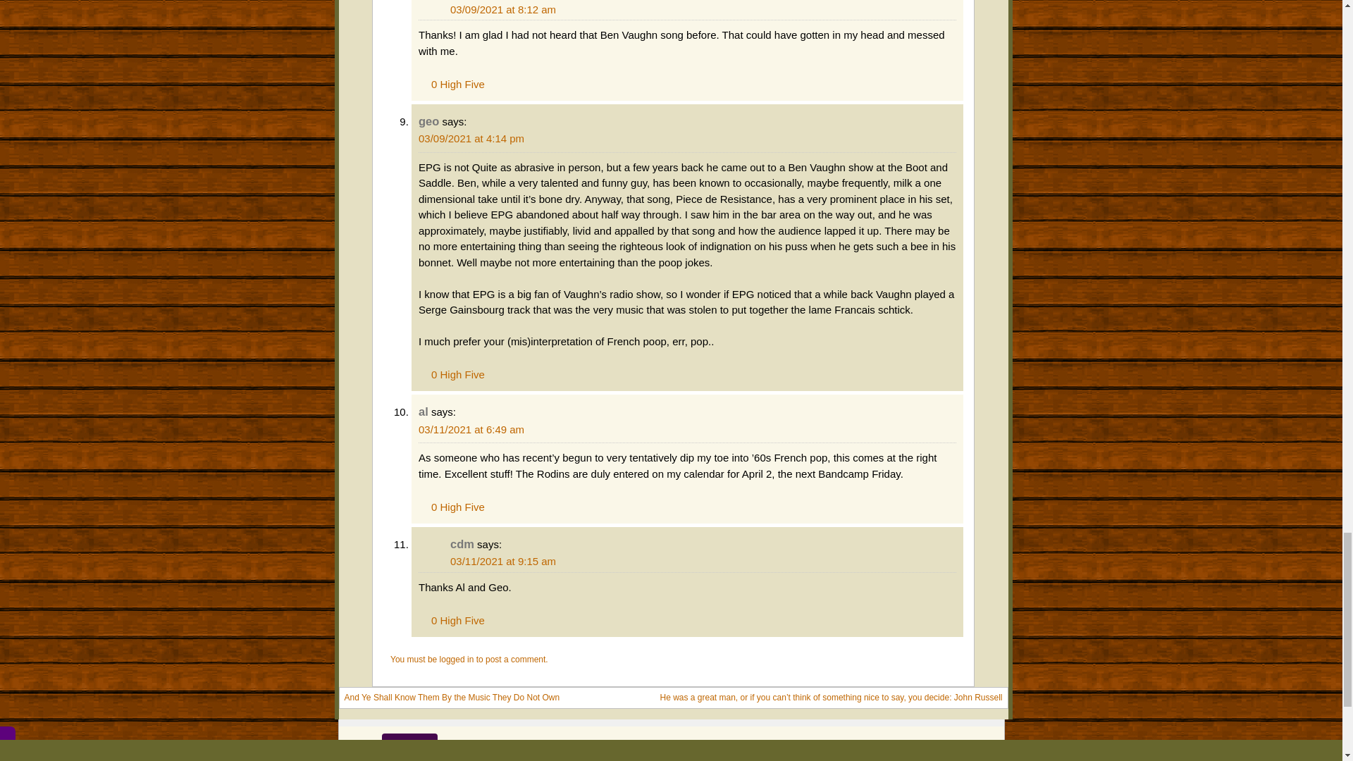 This screenshot has width=1353, height=761. I want to click on You must be logged in to post a comment., so click(469, 659).